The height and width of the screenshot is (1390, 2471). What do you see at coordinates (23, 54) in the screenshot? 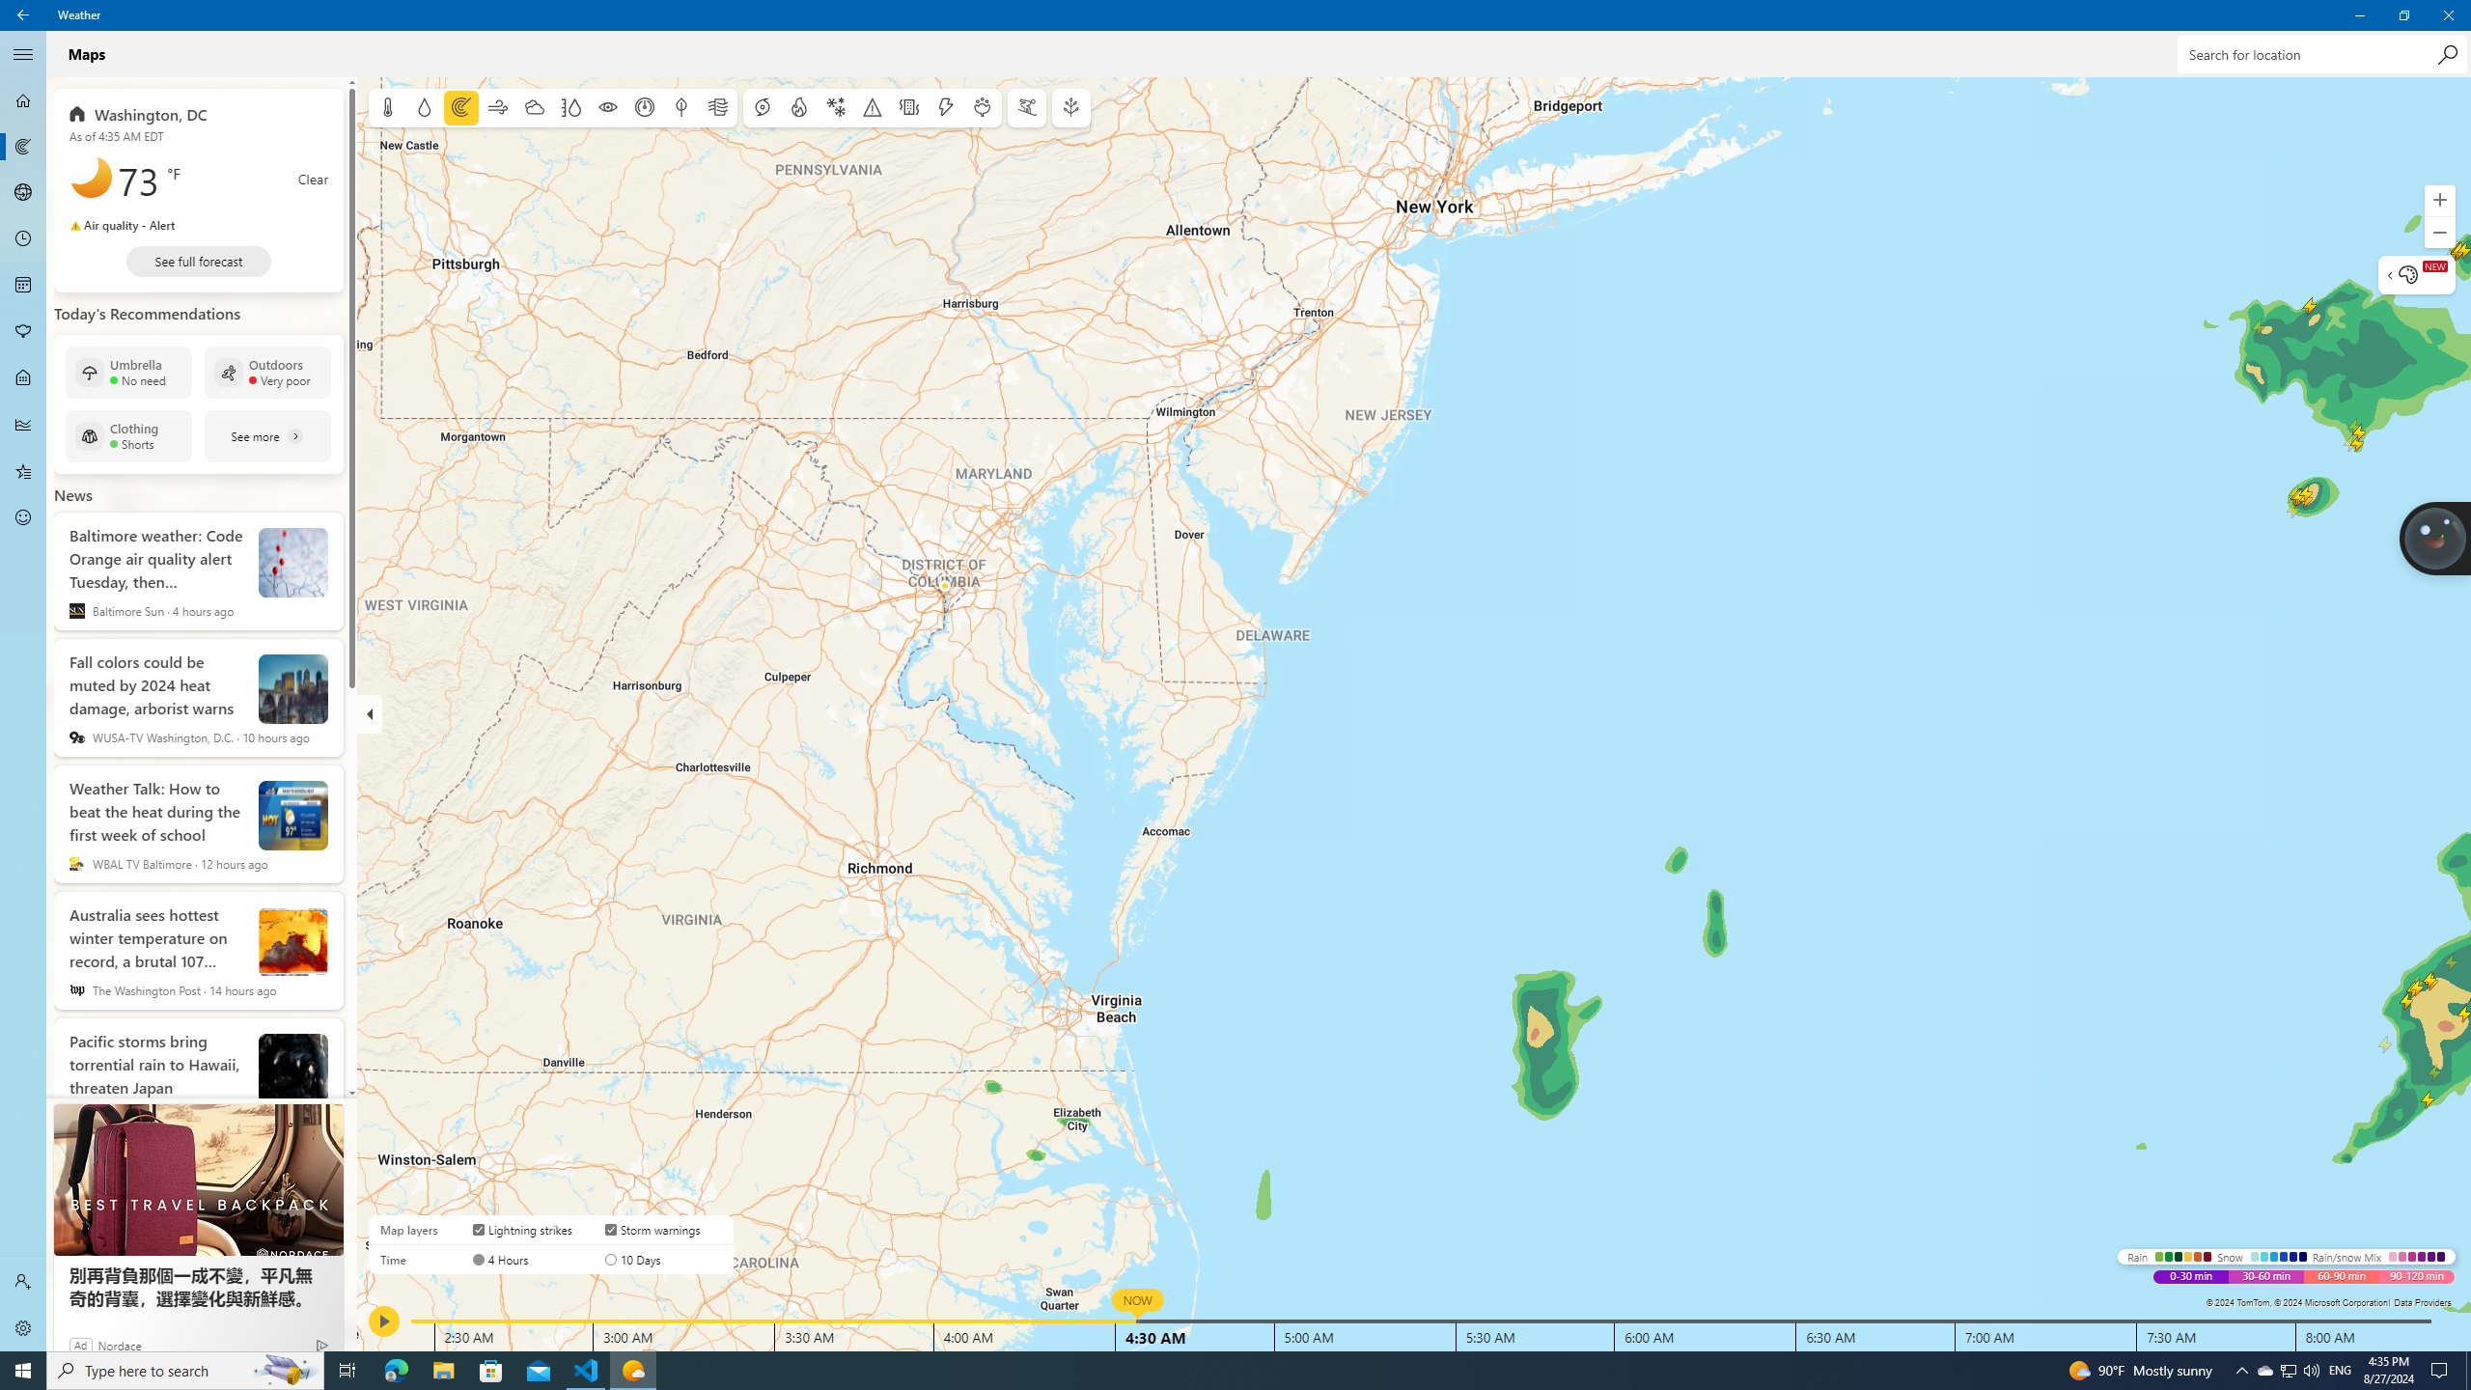
I see `Collapse Navigation` at bounding box center [23, 54].